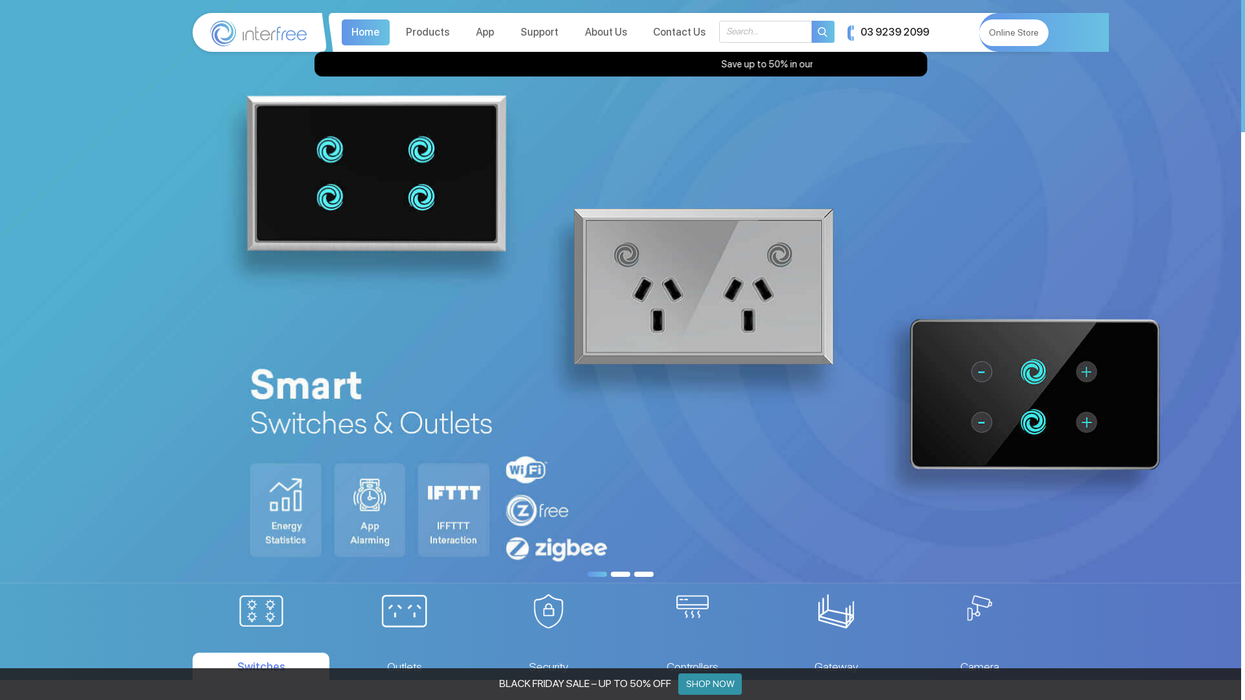 The image size is (1245, 700). I want to click on Controllers, so click(693, 632).